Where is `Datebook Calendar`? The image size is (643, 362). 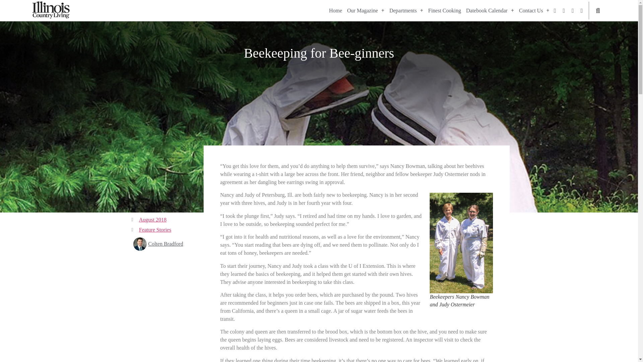 Datebook Calendar is located at coordinates (490, 10).